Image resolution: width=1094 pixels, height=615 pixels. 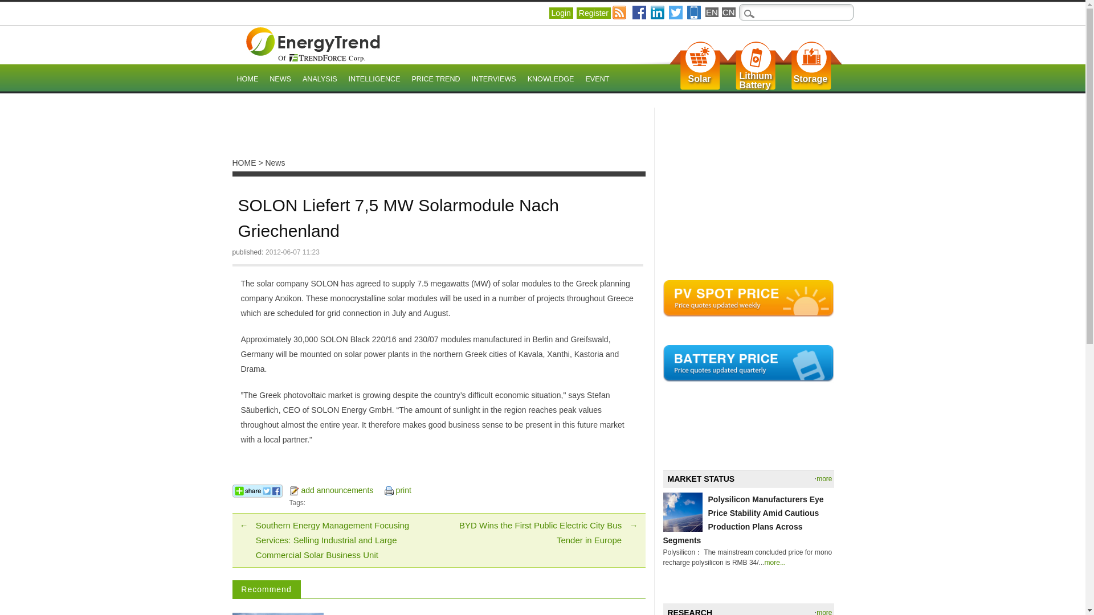 What do you see at coordinates (440, 133) in the screenshot?
I see `Register` at bounding box center [440, 133].